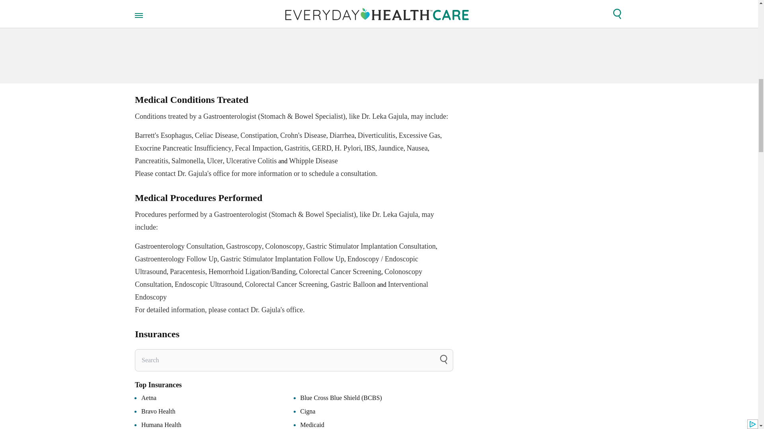 Image resolution: width=764 pixels, height=429 pixels. What do you see at coordinates (371, 246) in the screenshot?
I see `Gastric Stimulator Implantation Consultation` at bounding box center [371, 246].